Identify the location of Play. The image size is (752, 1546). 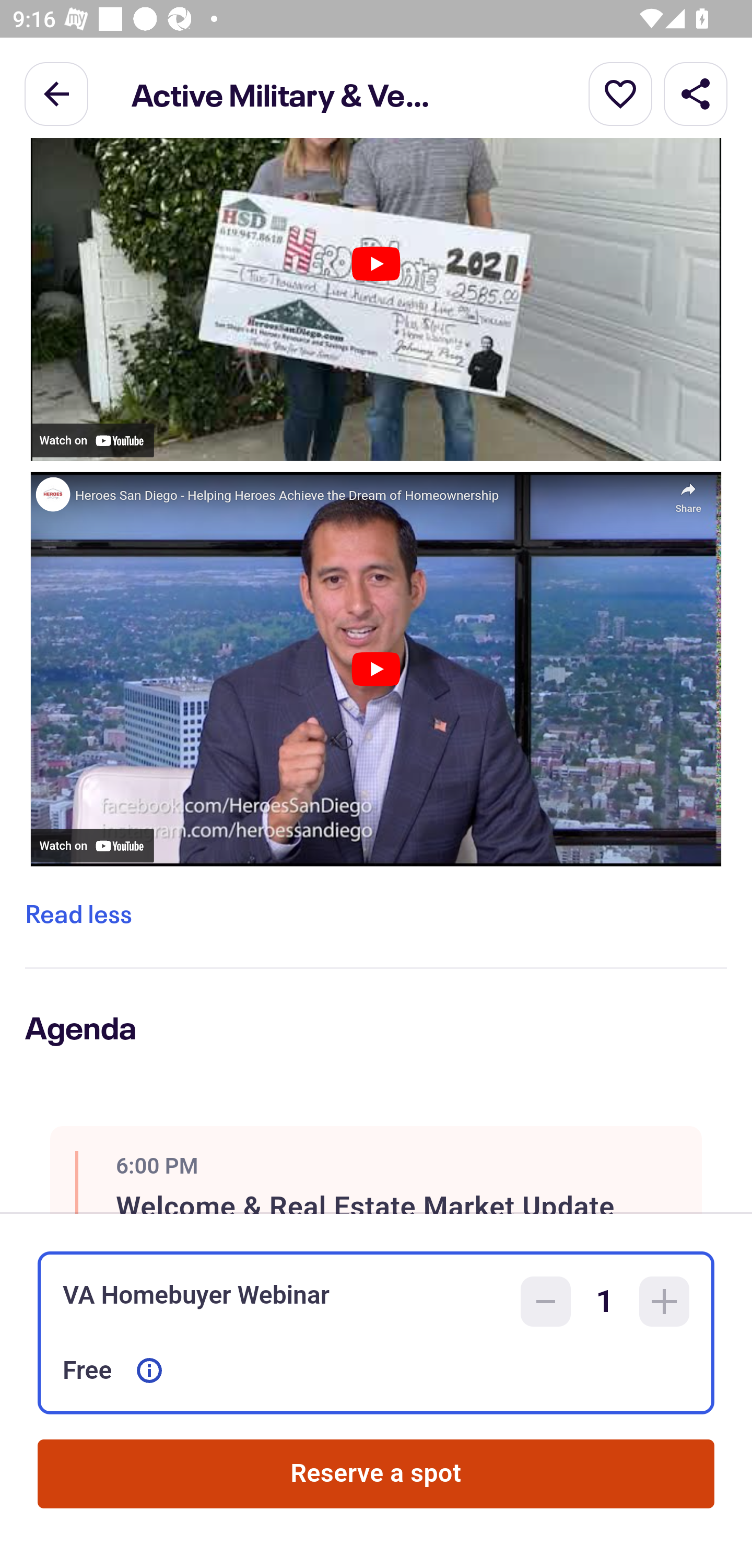
(375, 670).